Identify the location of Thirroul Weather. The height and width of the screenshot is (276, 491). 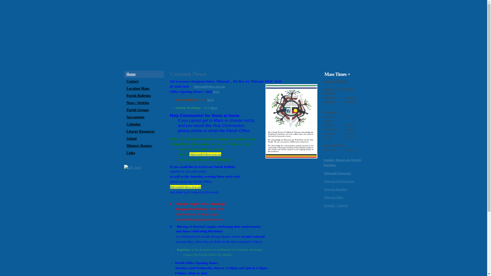
(336, 189).